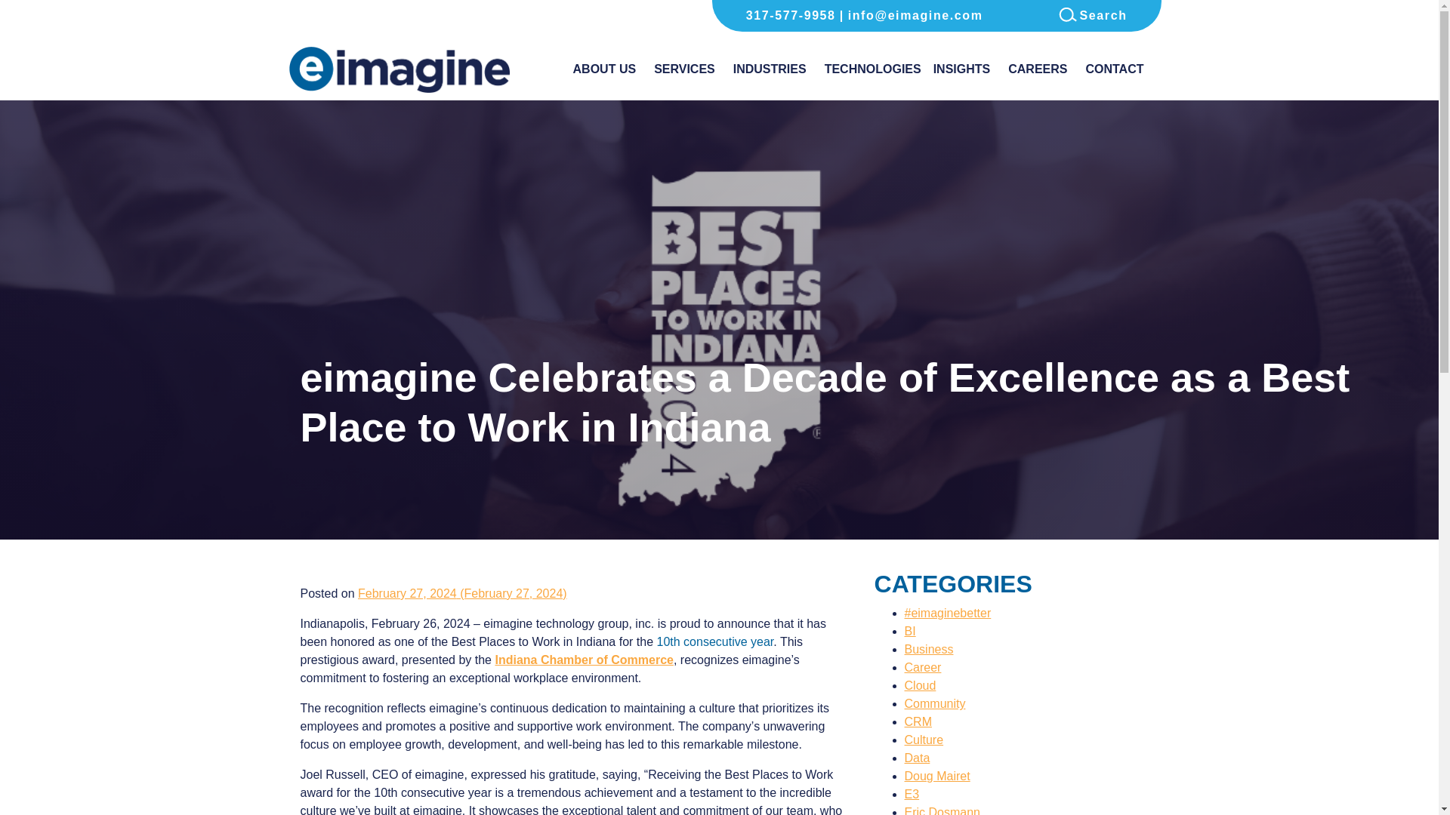 Image resolution: width=1450 pixels, height=815 pixels. Describe the element at coordinates (684, 72) in the screenshot. I see `Services` at that location.